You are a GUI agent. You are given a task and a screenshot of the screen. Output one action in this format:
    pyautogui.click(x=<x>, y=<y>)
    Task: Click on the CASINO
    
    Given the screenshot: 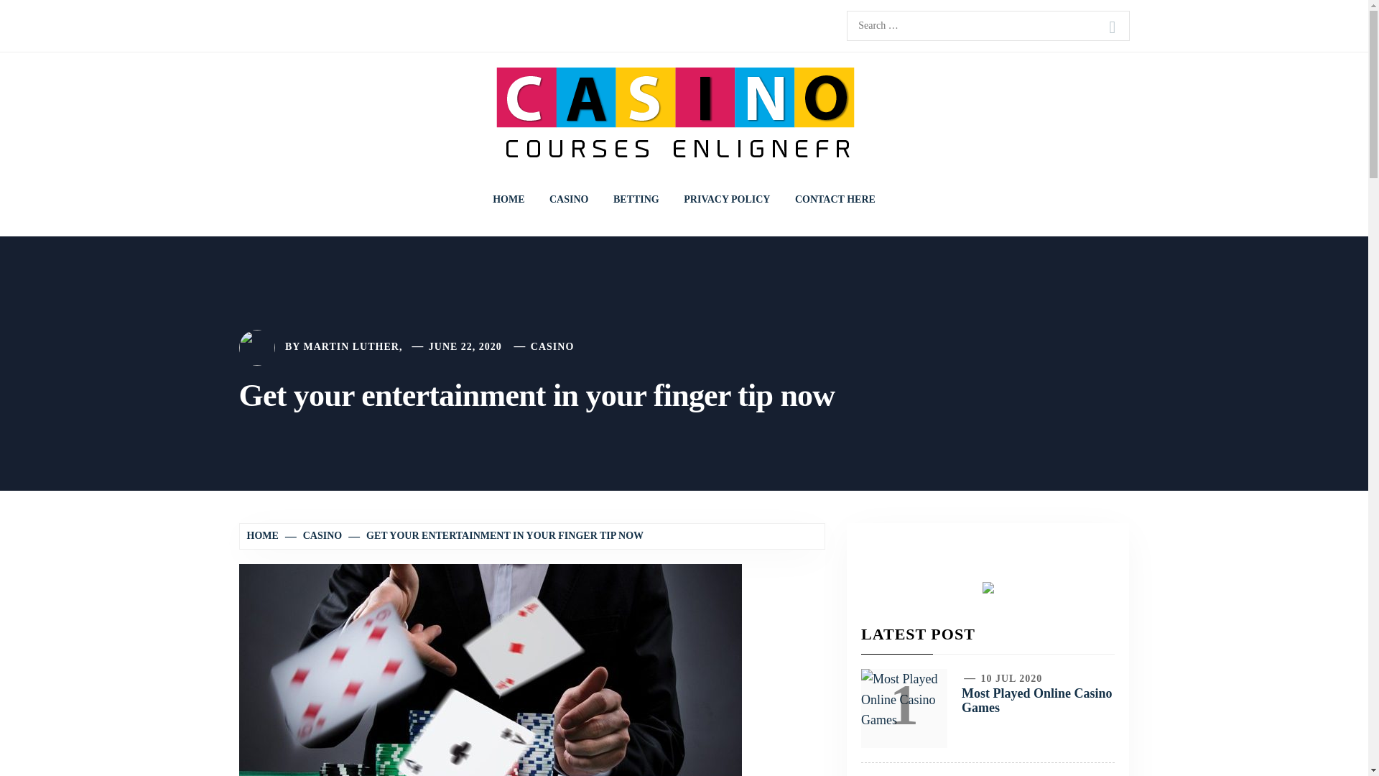 What is the action you would take?
    pyautogui.click(x=552, y=346)
    